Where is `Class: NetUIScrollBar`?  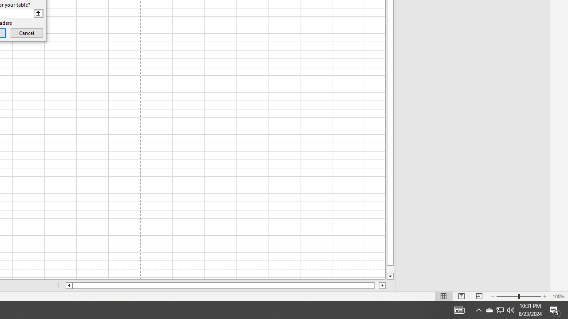 Class: NetUIScrollBar is located at coordinates (225, 285).